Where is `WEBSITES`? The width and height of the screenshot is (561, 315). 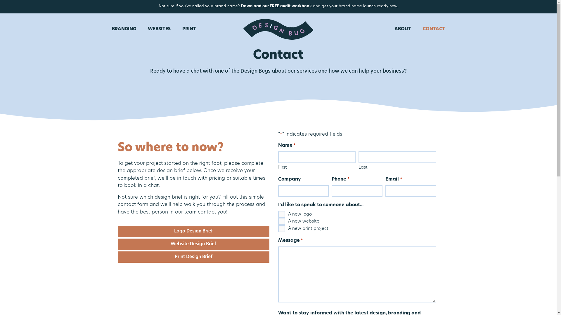 WEBSITES is located at coordinates (159, 29).